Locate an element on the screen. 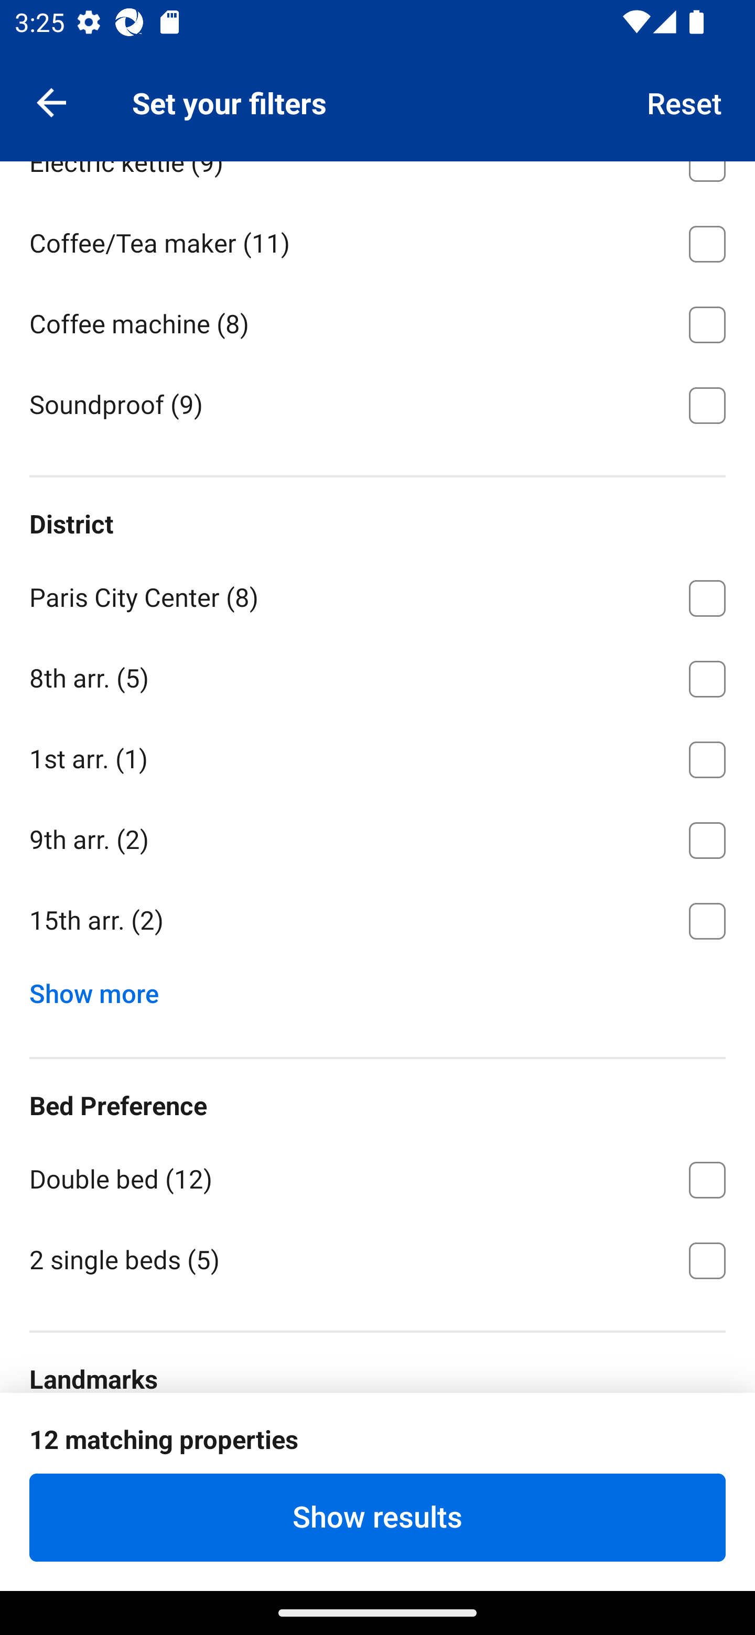 The image size is (755, 1635). 8th arr. ⁦(5) is located at coordinates (377, 675).